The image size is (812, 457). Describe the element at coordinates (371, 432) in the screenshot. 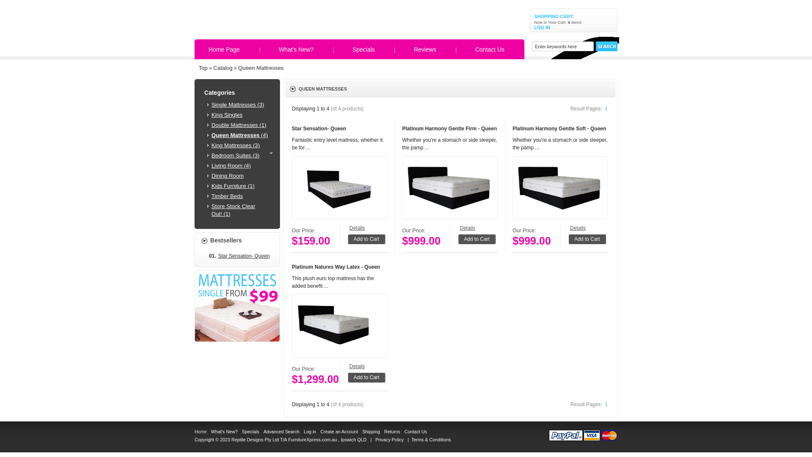

I see `Shipping` at that location.